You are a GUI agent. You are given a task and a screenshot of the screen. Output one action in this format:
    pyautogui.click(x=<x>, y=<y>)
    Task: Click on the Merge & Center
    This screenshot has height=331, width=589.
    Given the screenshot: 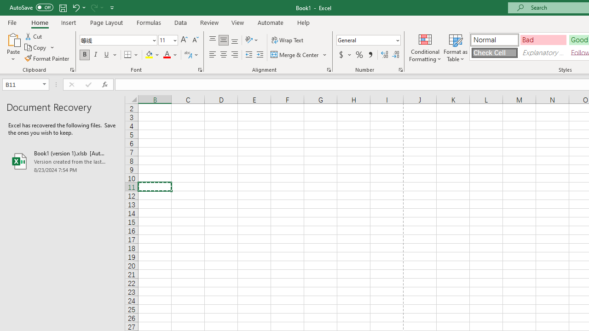 What is the action you would take?
    pyautogui.click(x=295, y=55)
    